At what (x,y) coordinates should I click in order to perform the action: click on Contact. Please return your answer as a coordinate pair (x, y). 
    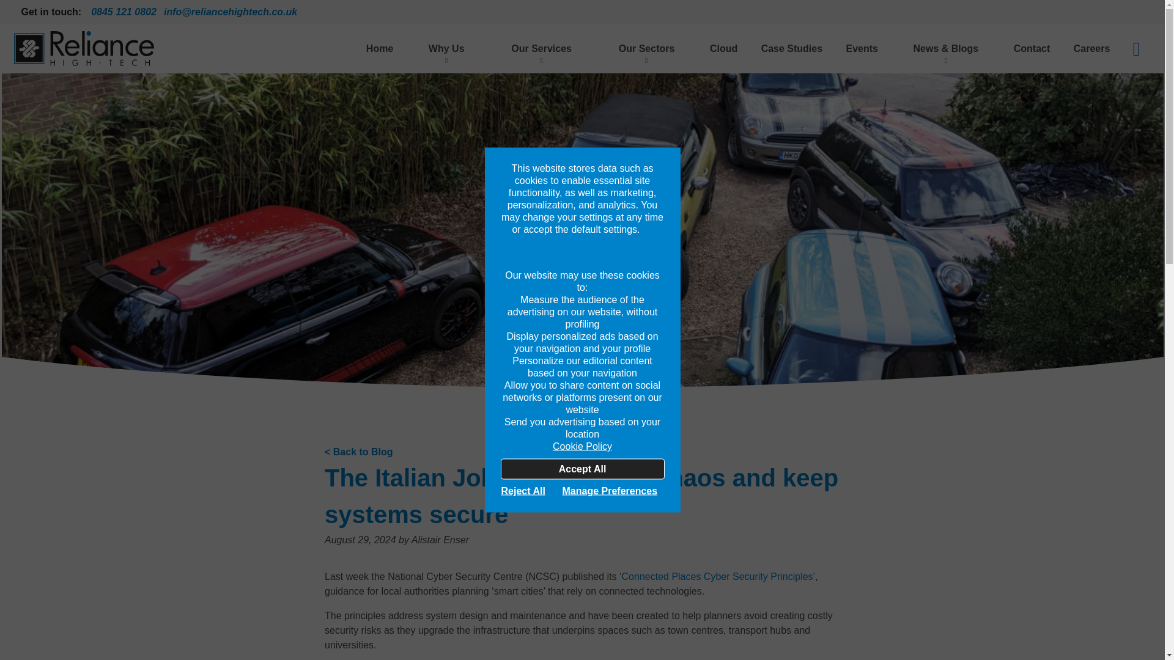
    Looking at the image, I should click on (1032, 48).